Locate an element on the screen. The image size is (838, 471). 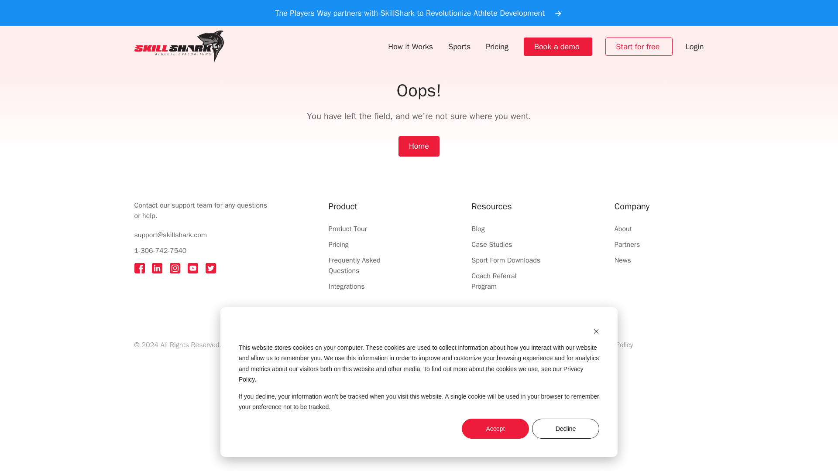
Sports is located at coordinates (459, 46).